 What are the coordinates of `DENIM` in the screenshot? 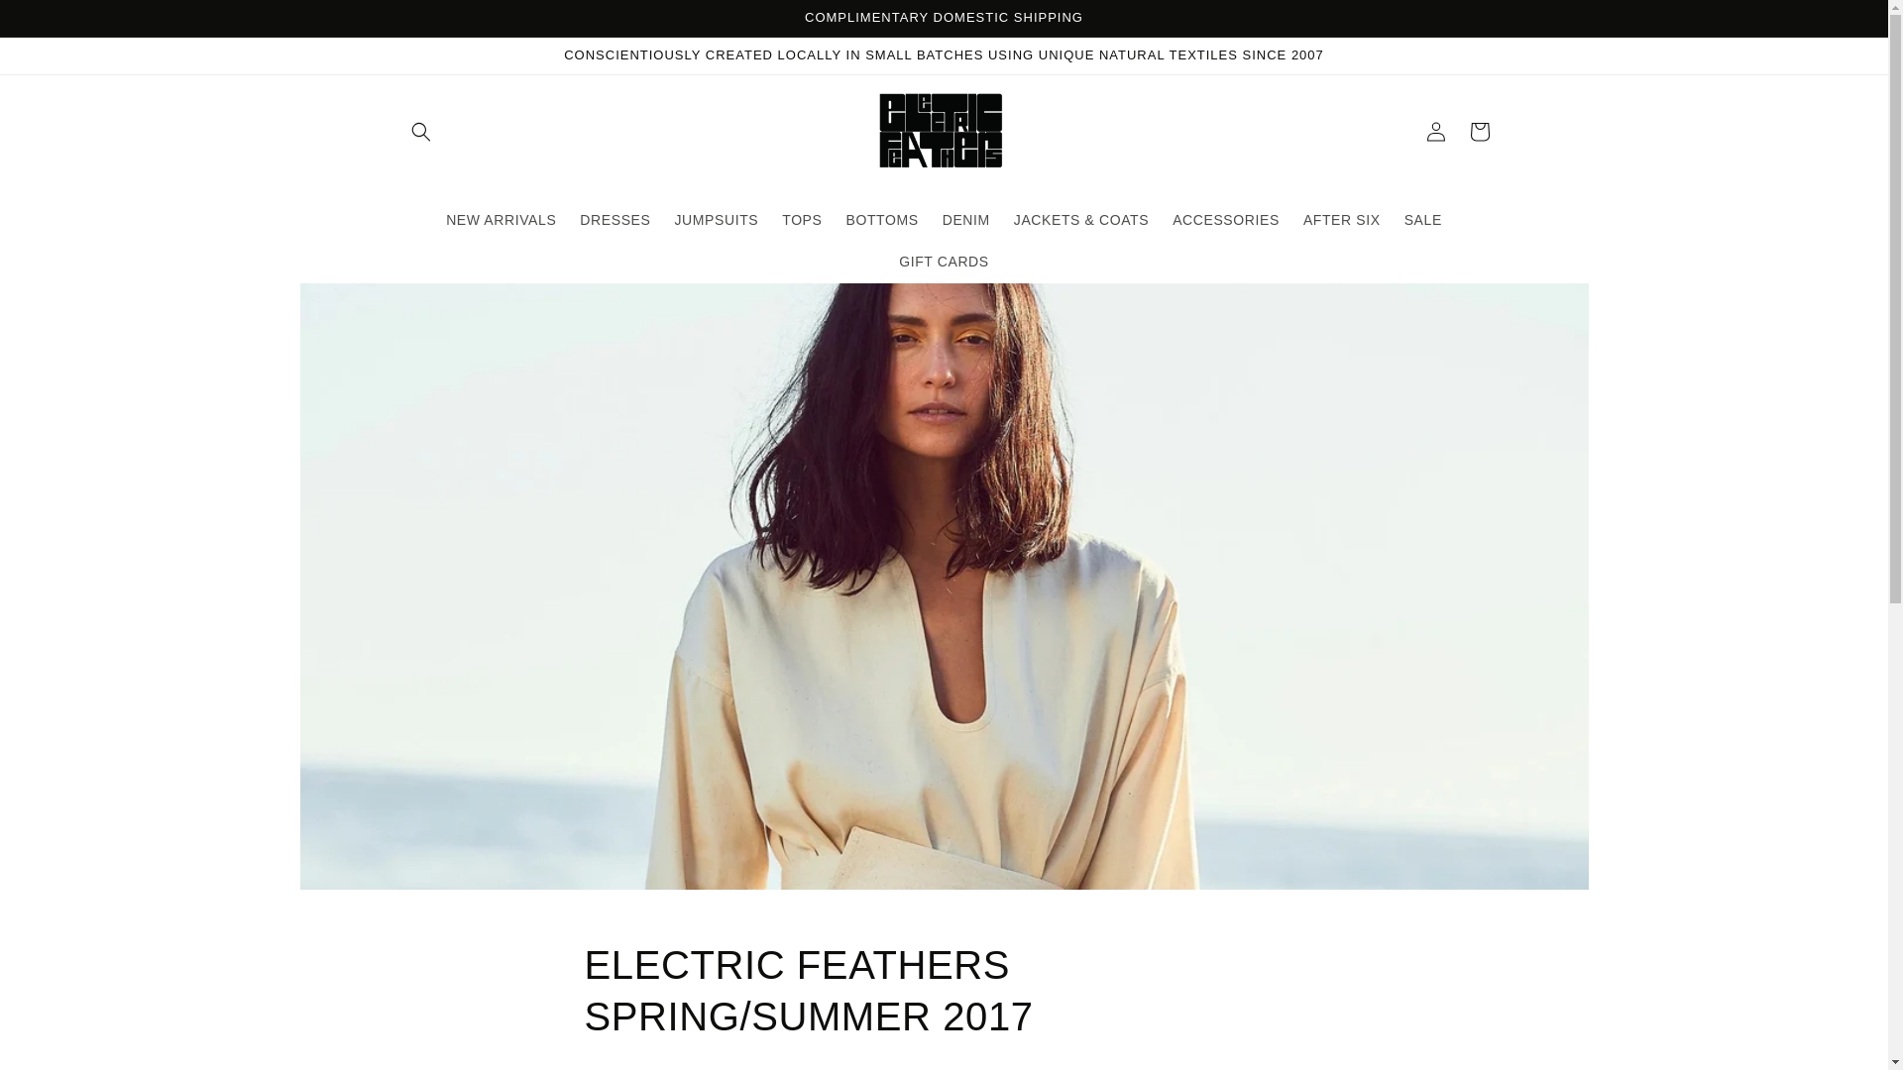 It's located at (965, 220).